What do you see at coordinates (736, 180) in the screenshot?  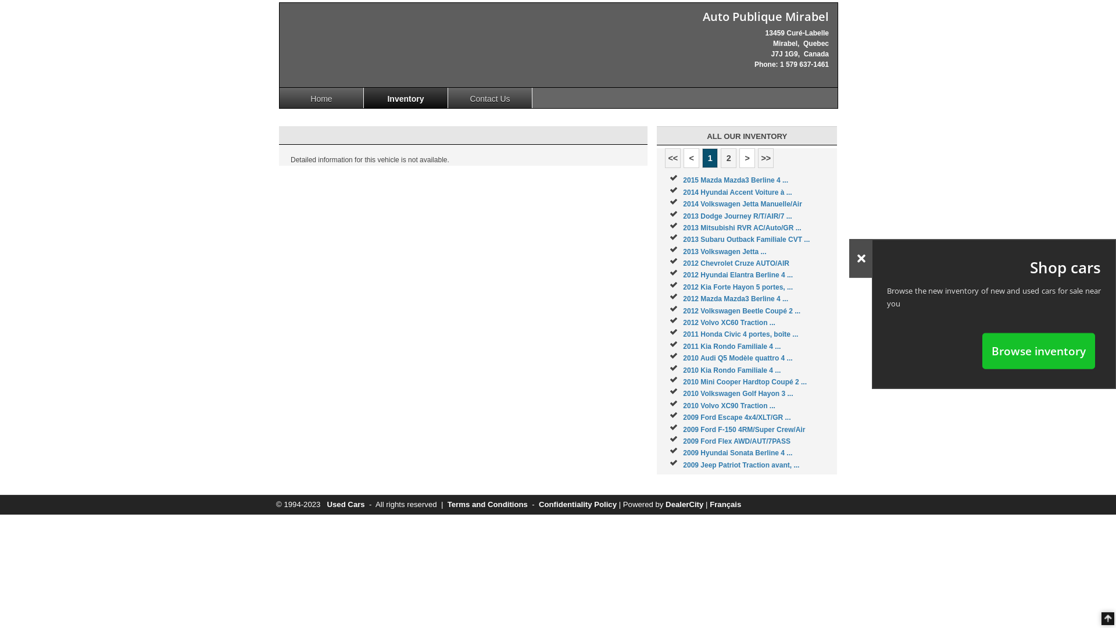 I see `2015 Mazda Mazda3 Berline 4 ...` at bounding box center [736, 180].